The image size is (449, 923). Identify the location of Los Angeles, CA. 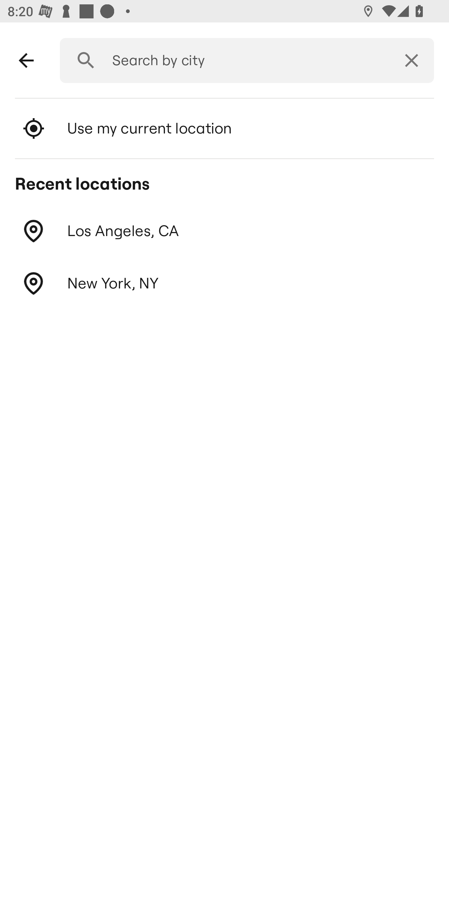
(224, 231).